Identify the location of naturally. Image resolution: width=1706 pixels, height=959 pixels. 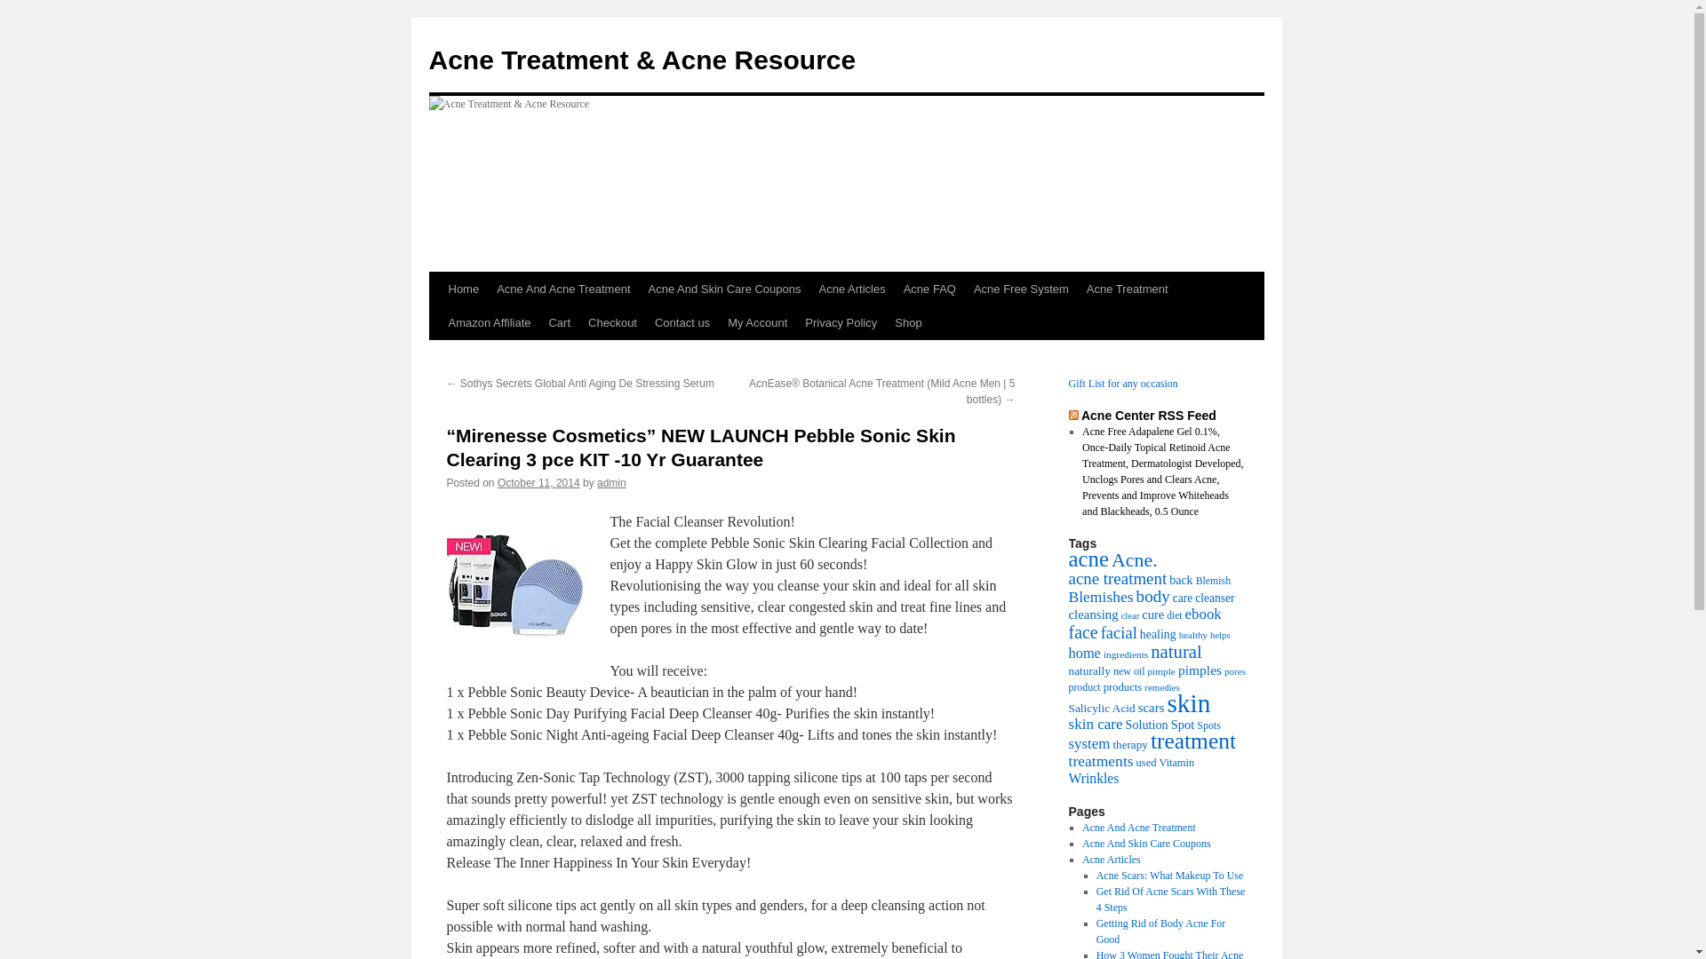
(1089, 670).